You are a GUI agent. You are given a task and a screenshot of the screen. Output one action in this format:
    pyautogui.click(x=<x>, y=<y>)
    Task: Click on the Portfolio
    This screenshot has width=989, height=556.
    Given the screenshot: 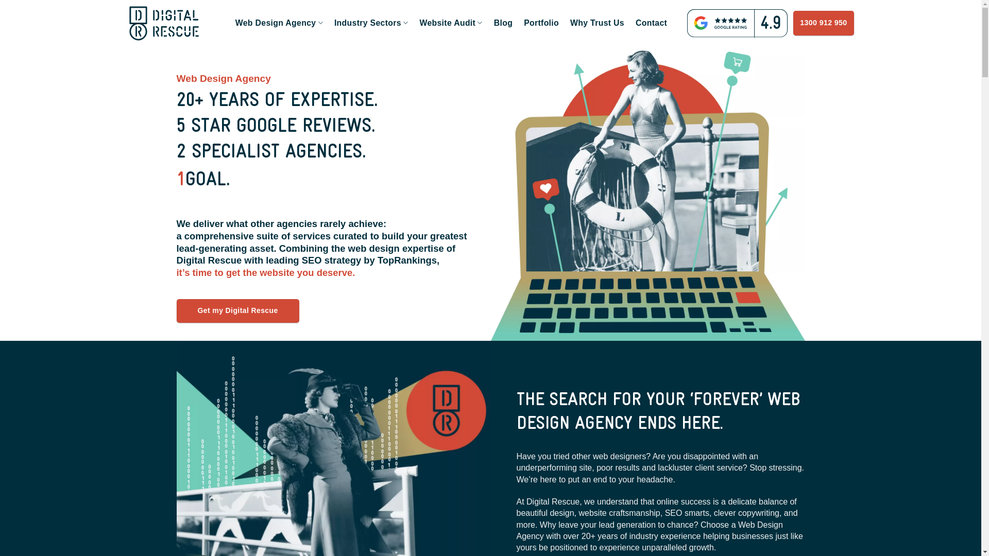 What is the action you would take?
    pyautogui.click(x=541, y=23)
    